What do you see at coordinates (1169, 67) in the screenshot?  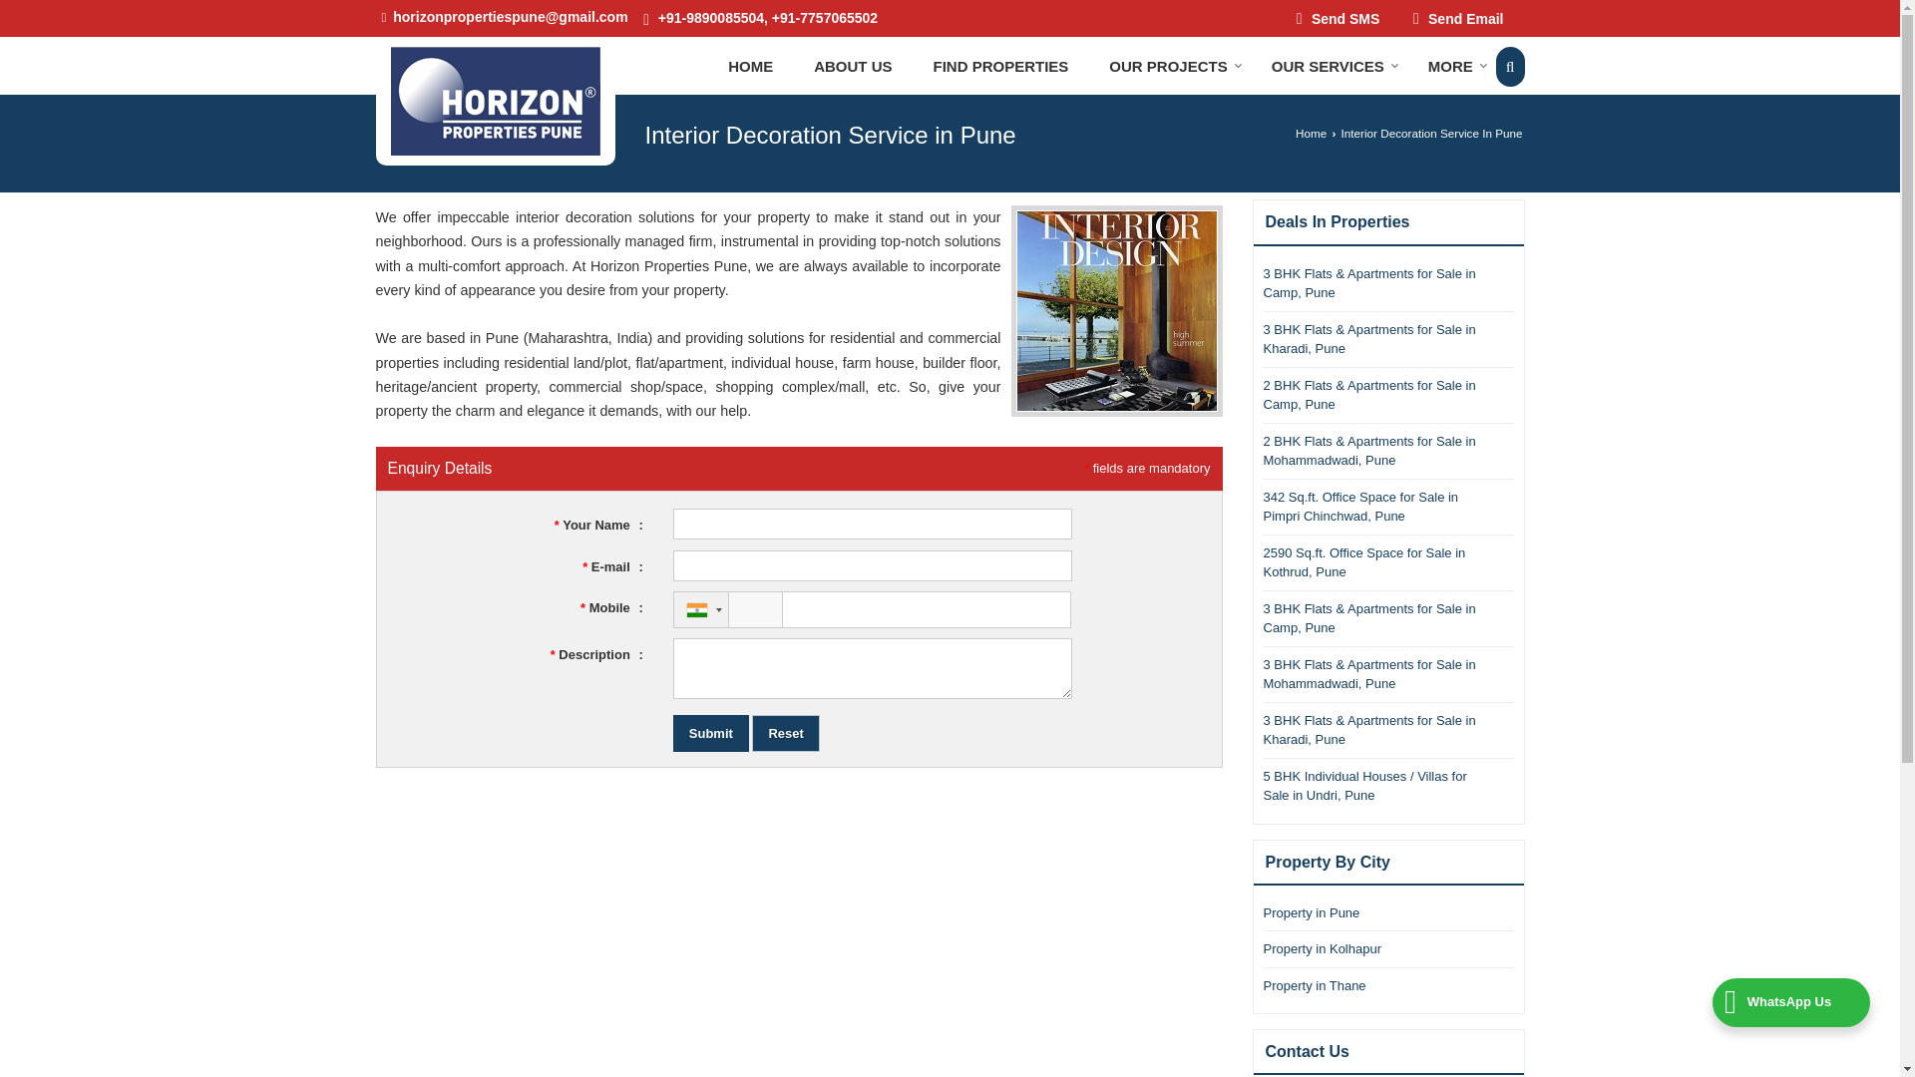 I see `Our Projects` at bounding box center [1169, 67].